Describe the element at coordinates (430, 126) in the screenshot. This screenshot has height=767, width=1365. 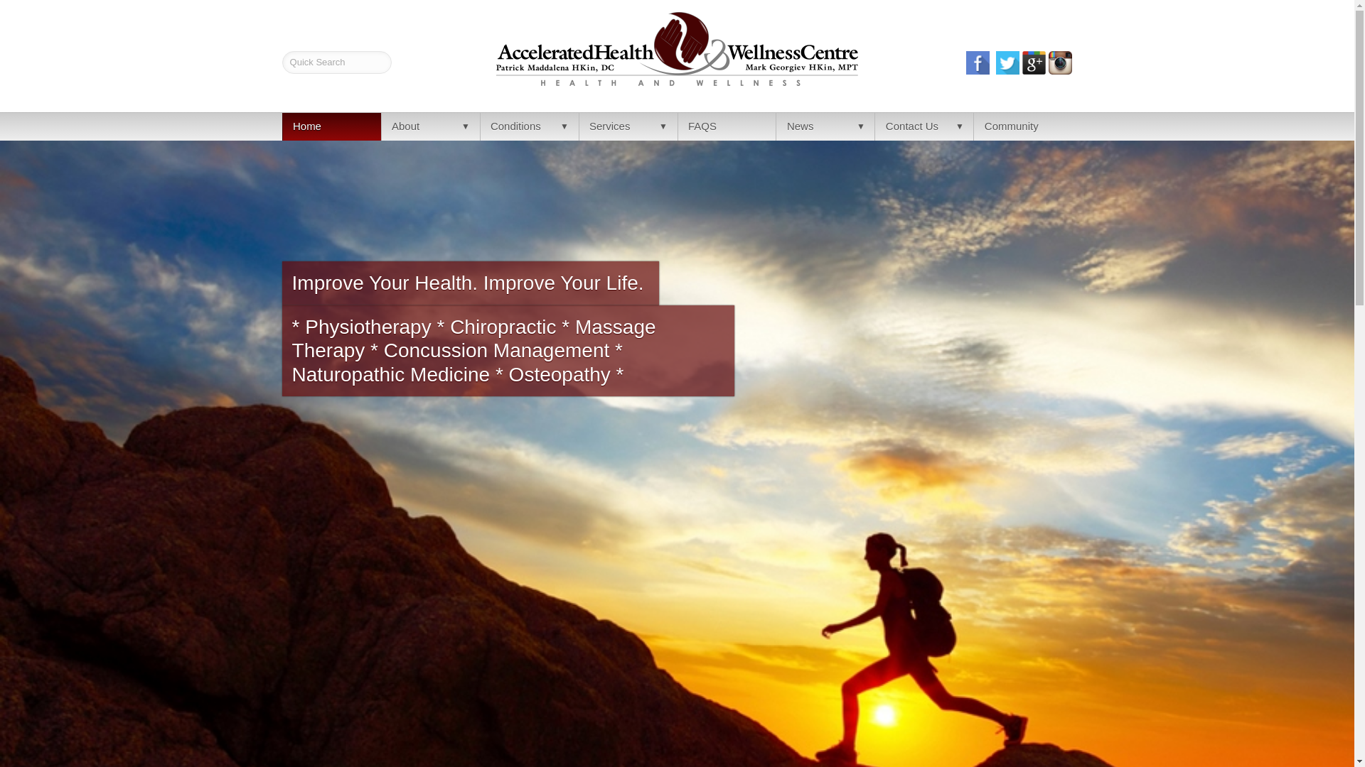
I see `About` at that location.